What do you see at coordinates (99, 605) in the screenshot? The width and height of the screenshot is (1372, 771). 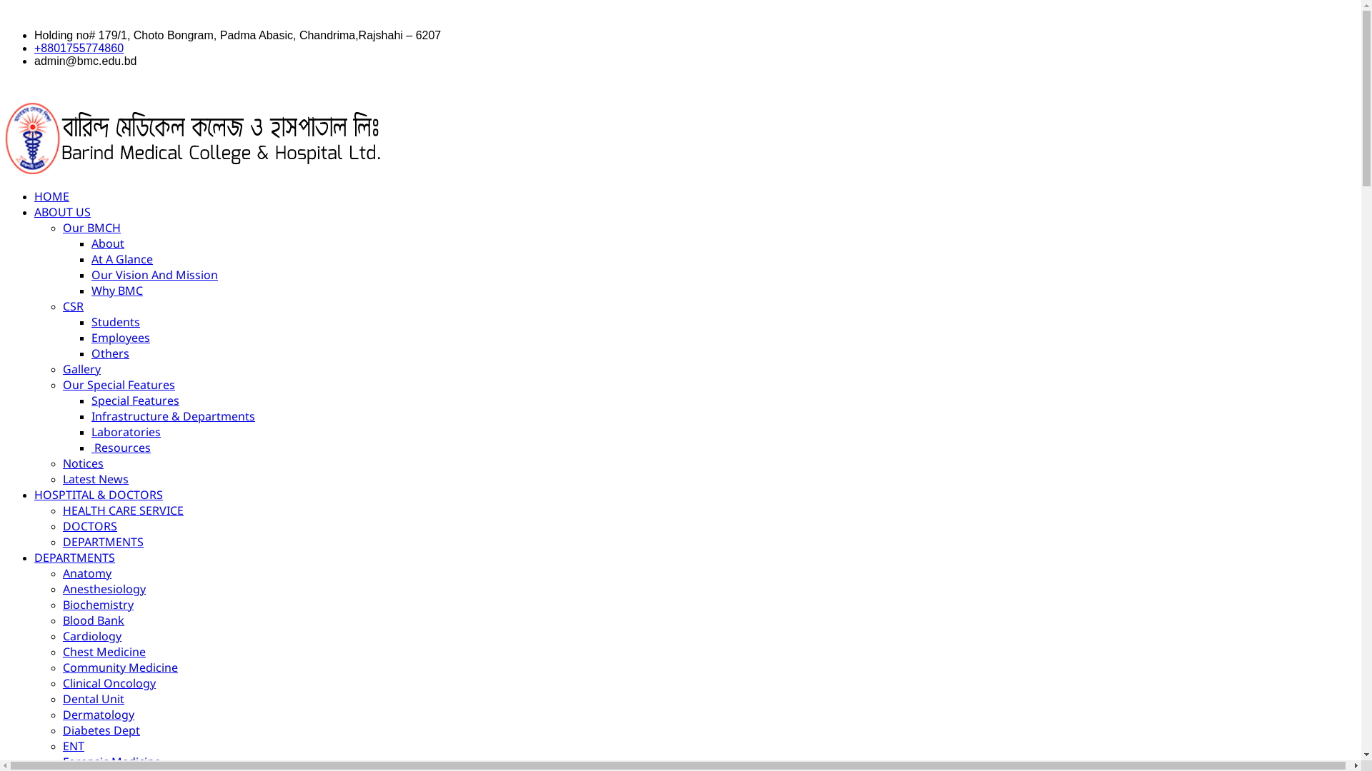 I see `Biochemistry` at bounding box center [99, 605].